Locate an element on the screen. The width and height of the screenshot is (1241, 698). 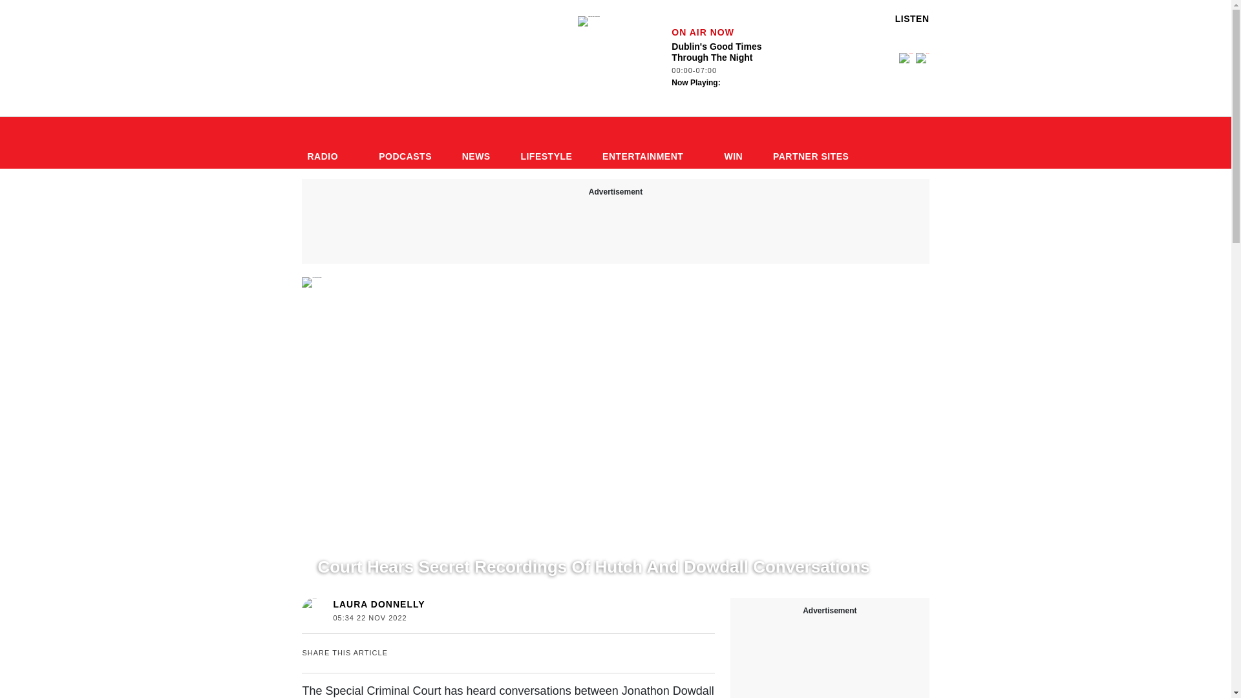
PODCASTS is located at coordinates (405, 143).